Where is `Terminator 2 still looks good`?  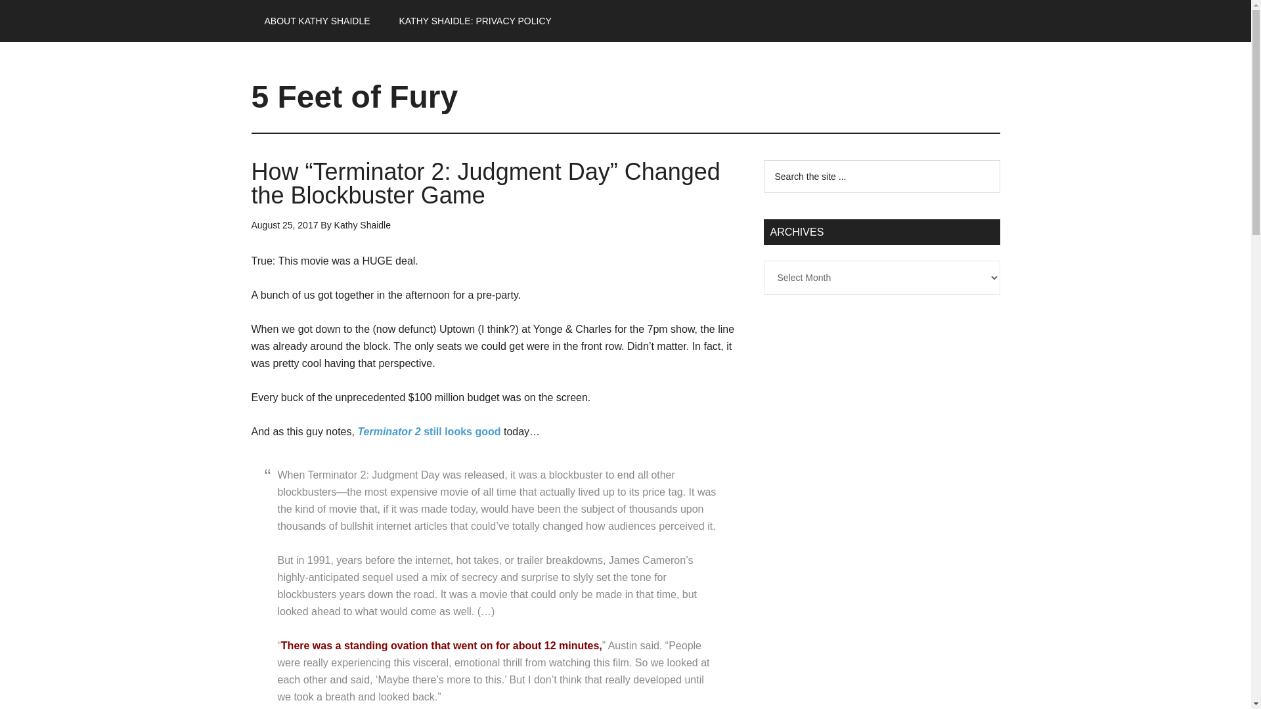 Terminator 2 still looks good is located at coordinates (428, 432).